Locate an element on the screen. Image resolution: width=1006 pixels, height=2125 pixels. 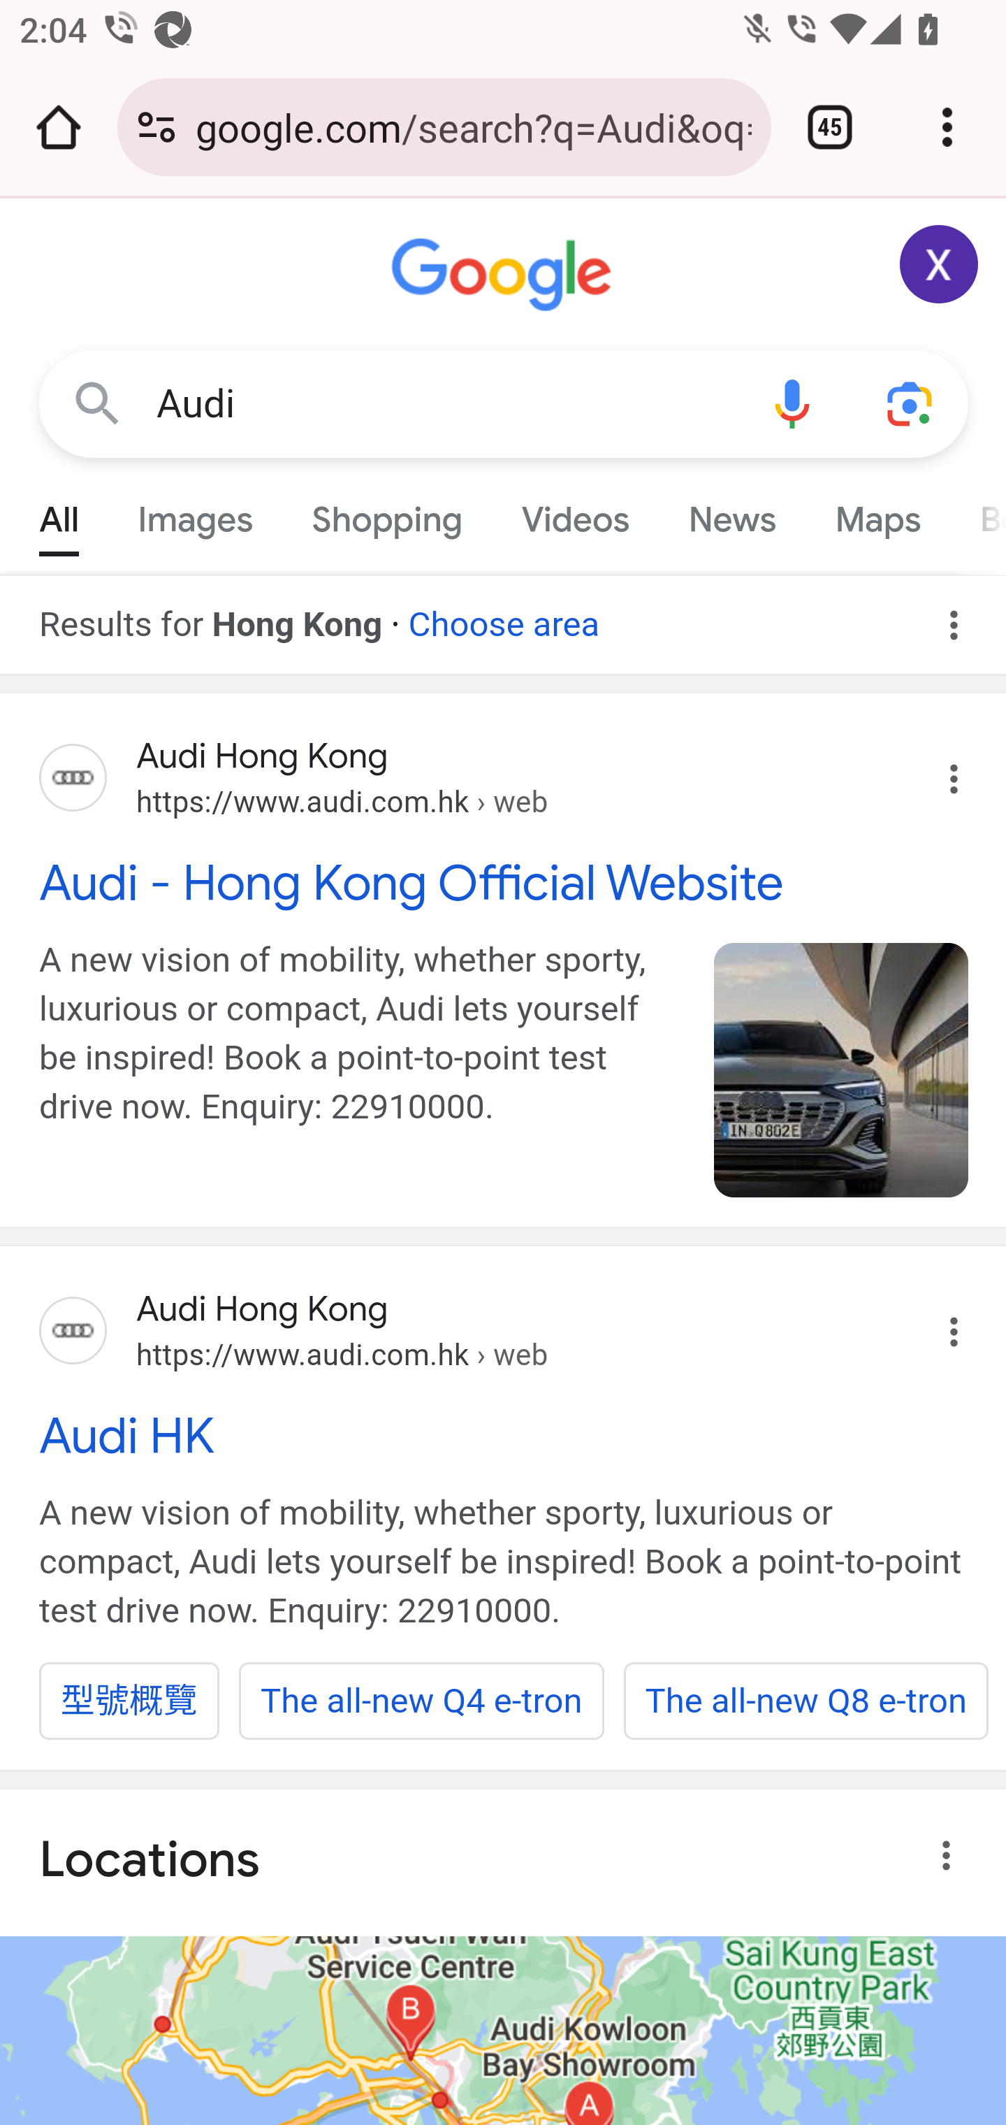
Google Account: Xiaoran (zxrappiumtest@gmail.com) is located at coordinates (940, 264).